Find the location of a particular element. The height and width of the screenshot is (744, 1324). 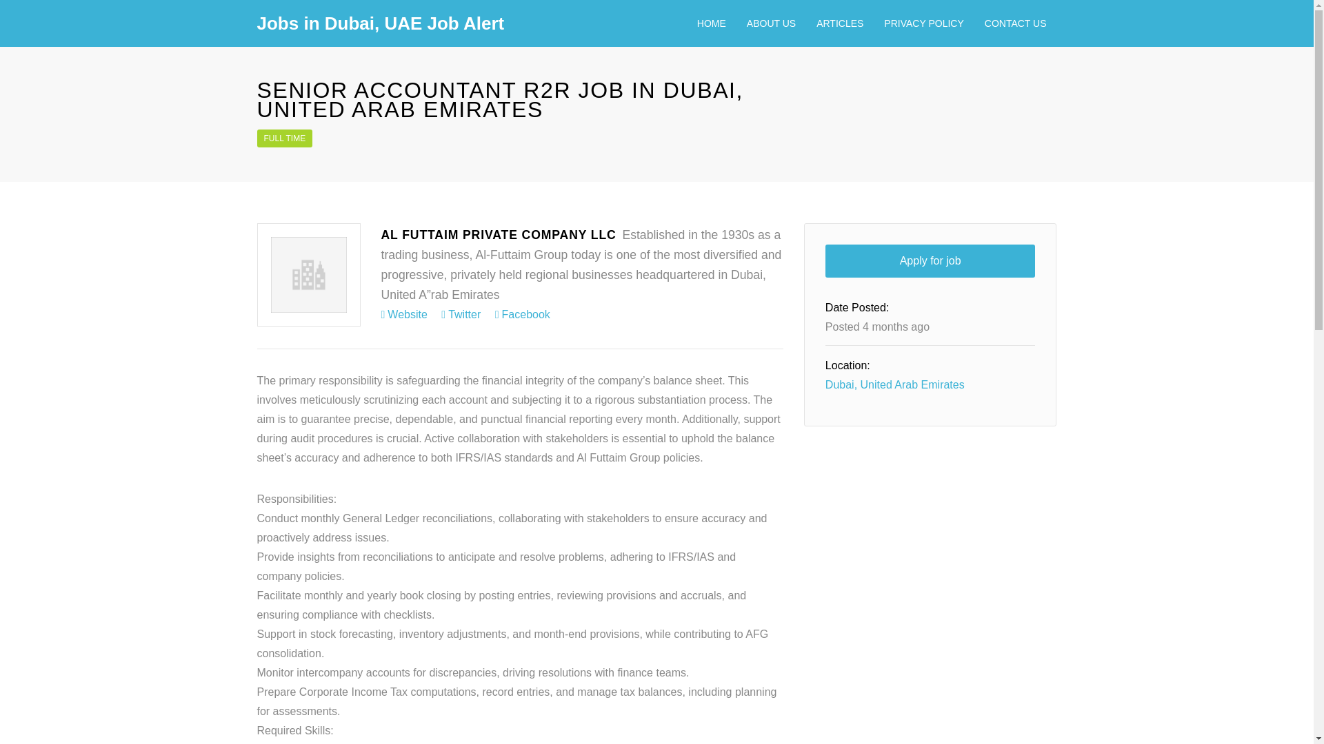

AL FUTTAIM PRIVATE COMPANY LLC is located at coordinates (498, 234).